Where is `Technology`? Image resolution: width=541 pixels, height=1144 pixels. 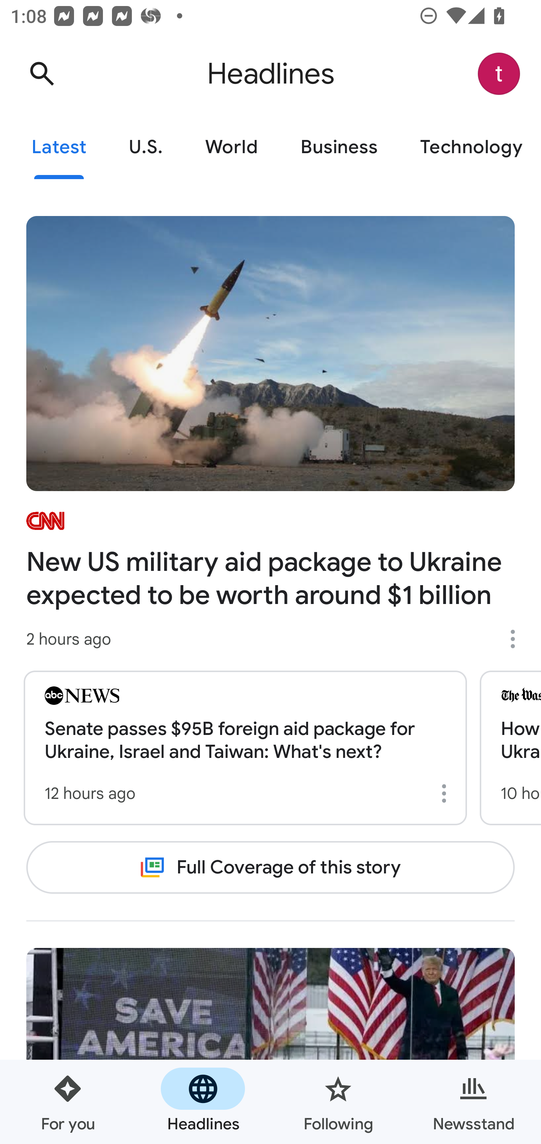
Technology is located at coordinates (470, 148).